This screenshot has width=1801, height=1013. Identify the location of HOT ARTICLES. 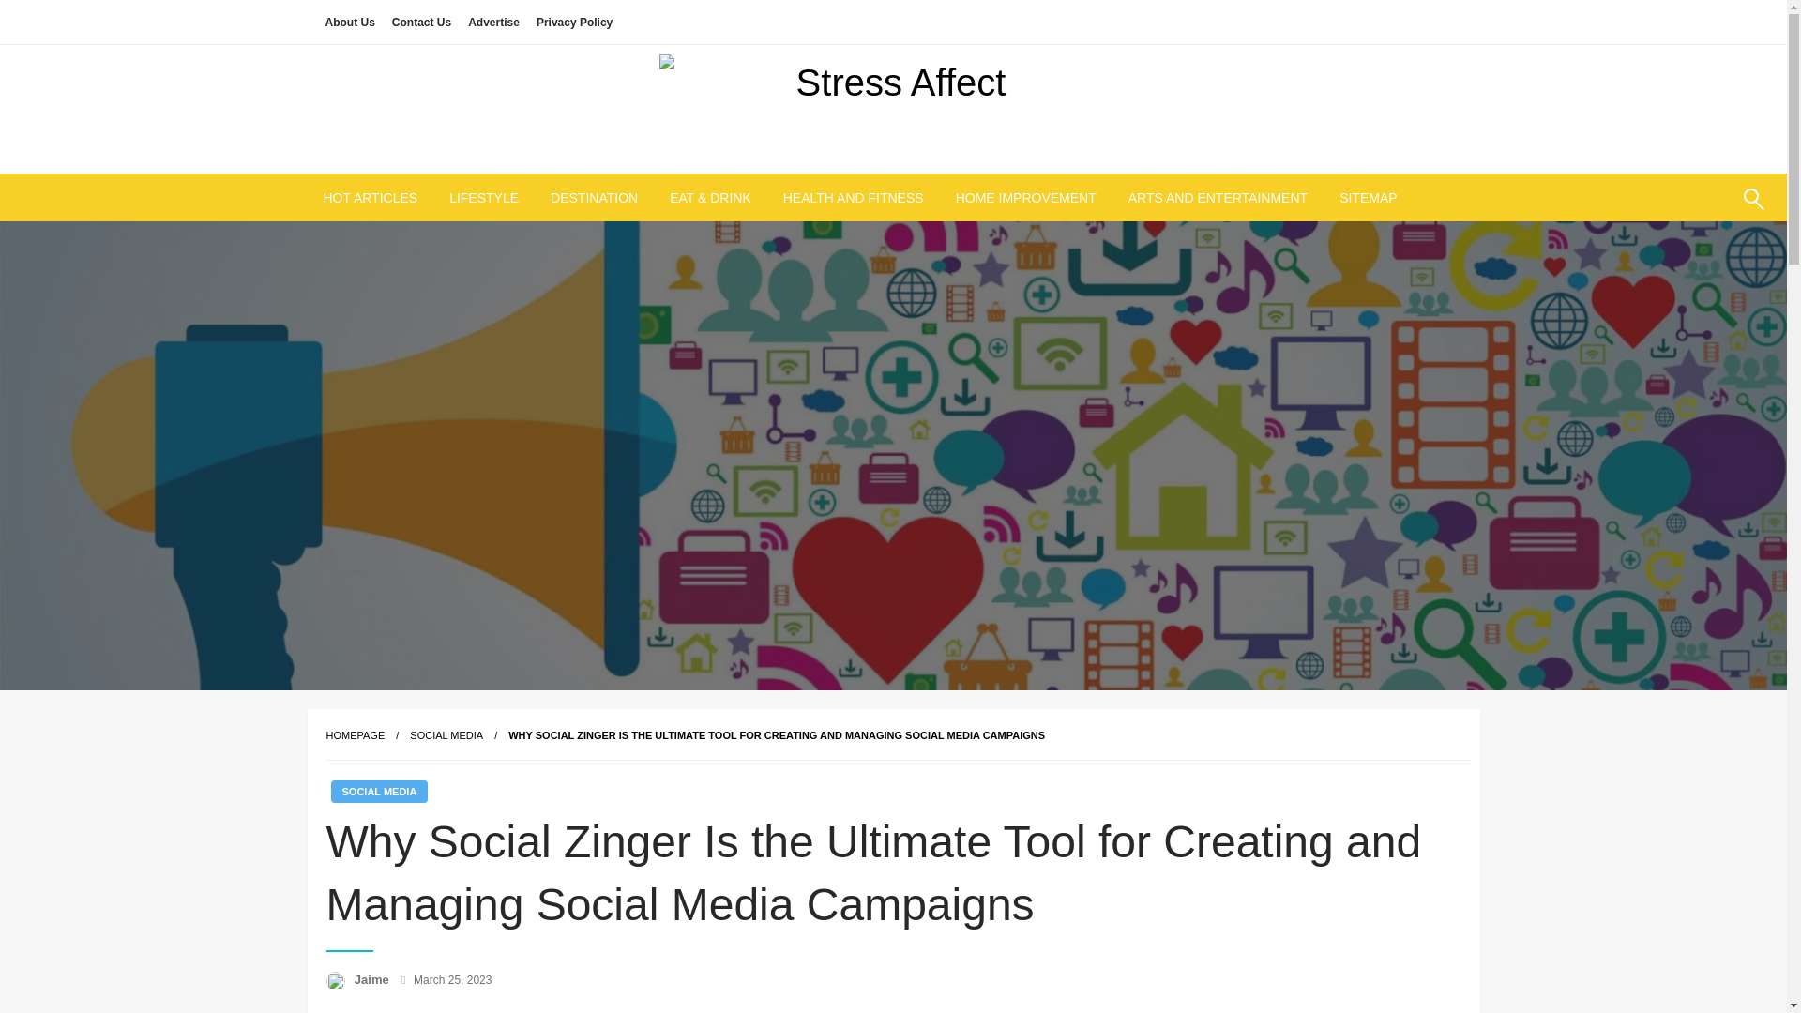
(371, 197).